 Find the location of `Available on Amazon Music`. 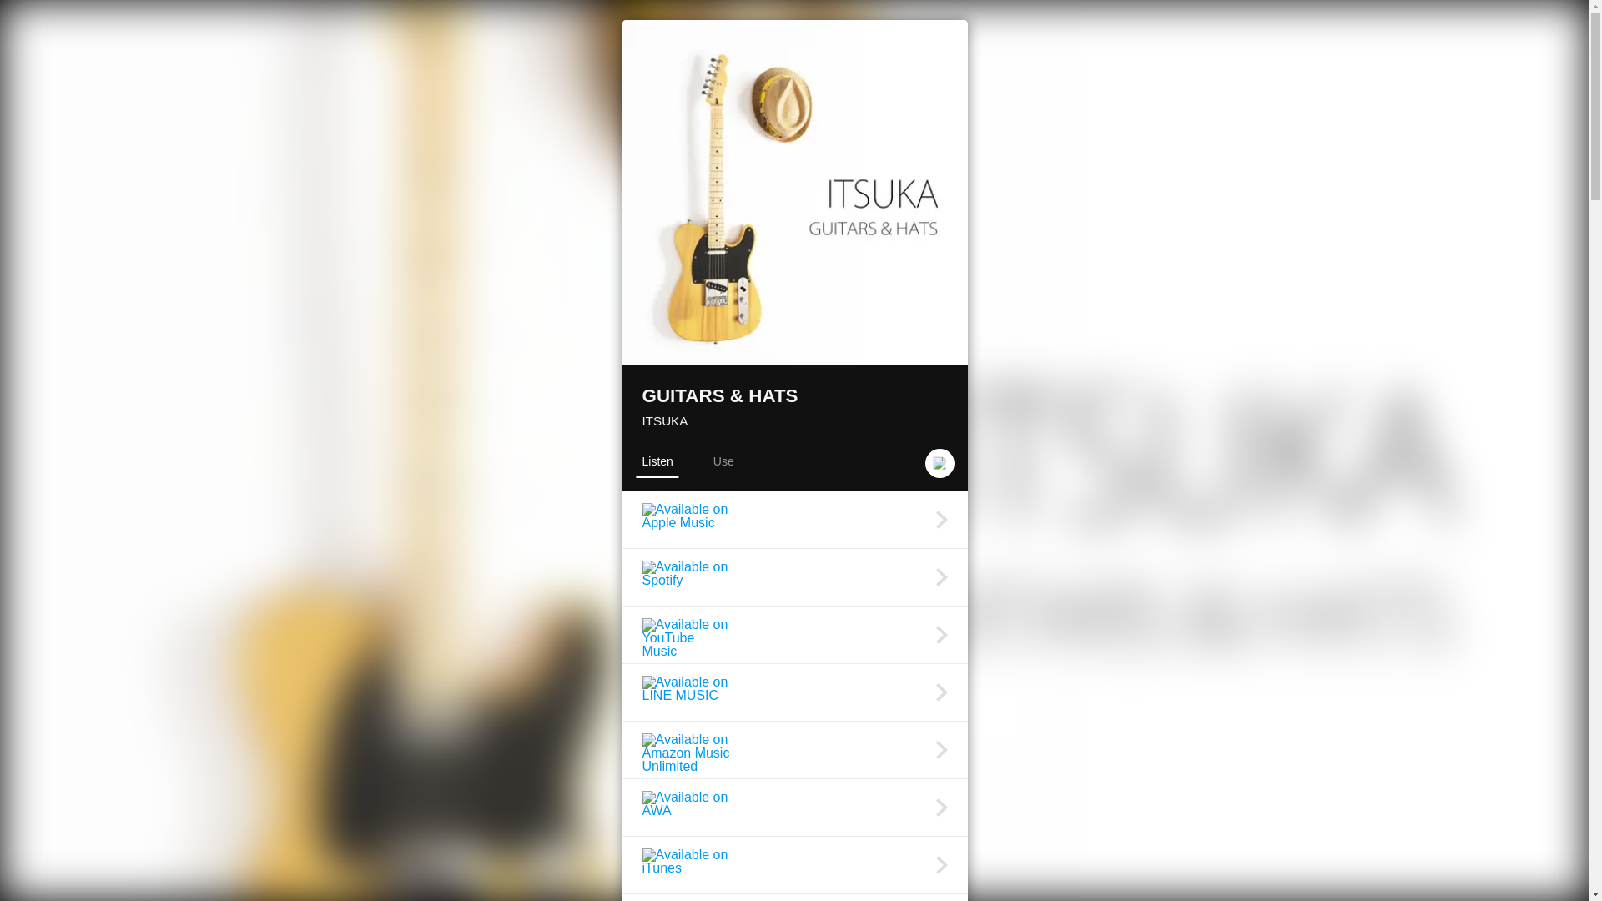

Available on Amazon Music is located at coordinates (794, 898).